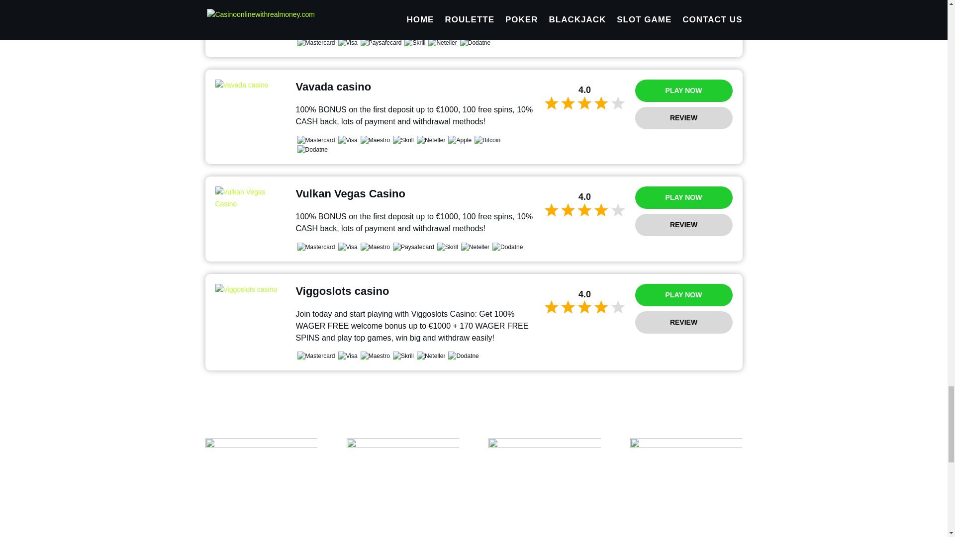 The height and width of the screenshot is (537, 955). Describe the element at coordinates (683, 197) in the screenshot. I see `PLAY NOW` at that location.